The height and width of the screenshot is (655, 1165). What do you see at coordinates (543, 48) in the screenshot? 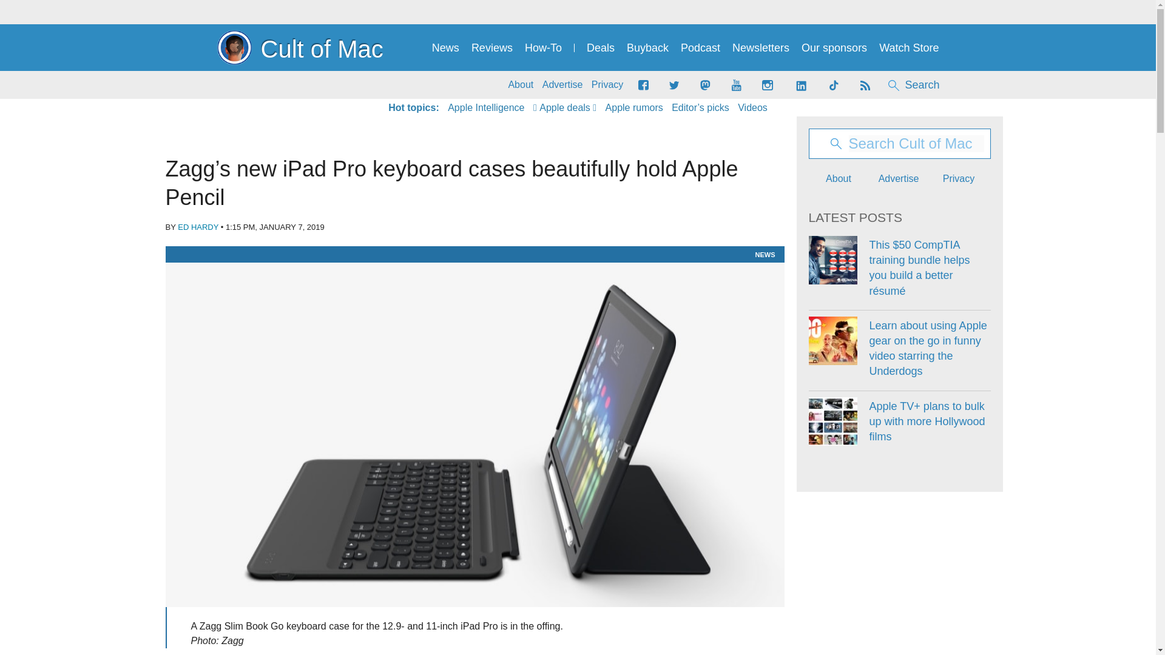
I see `How-To` at bounding box center [543, 48].